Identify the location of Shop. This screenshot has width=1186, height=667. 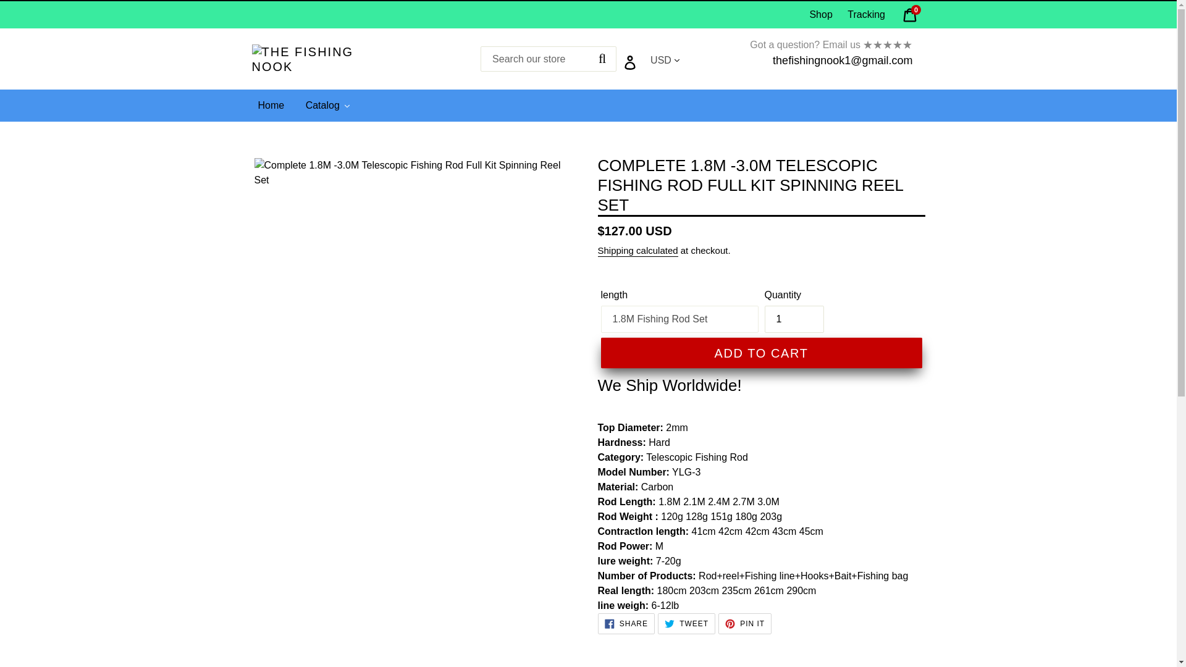
(820, 15).